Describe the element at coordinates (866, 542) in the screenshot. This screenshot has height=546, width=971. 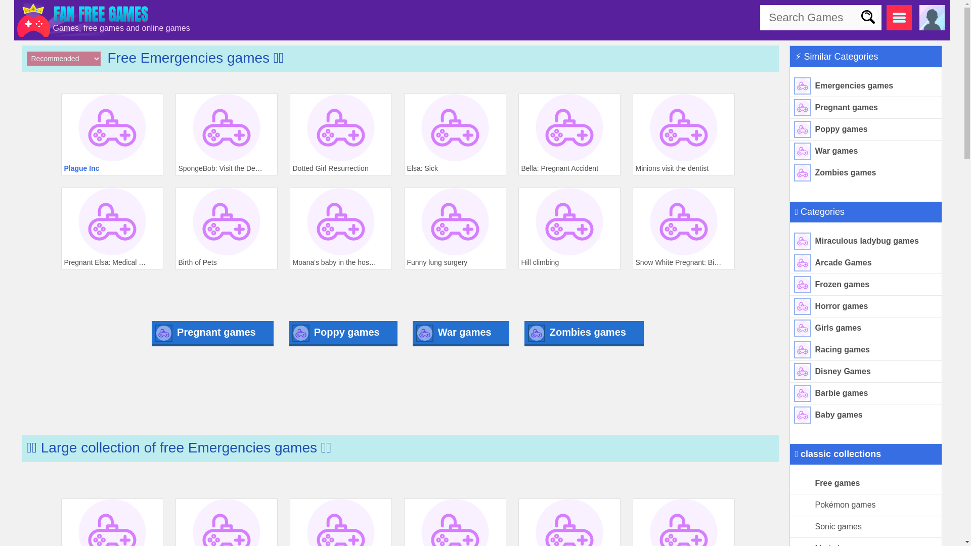
I see `Free Mario bros games, Nintendo's Mario Bros.` at that location.